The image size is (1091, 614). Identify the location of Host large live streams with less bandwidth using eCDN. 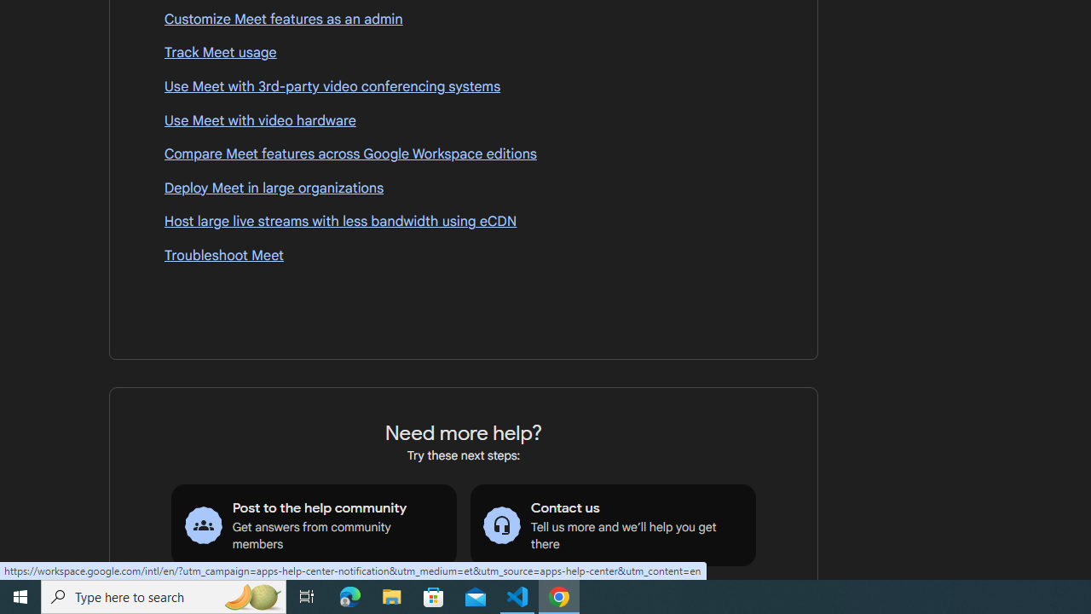
(464, 222).